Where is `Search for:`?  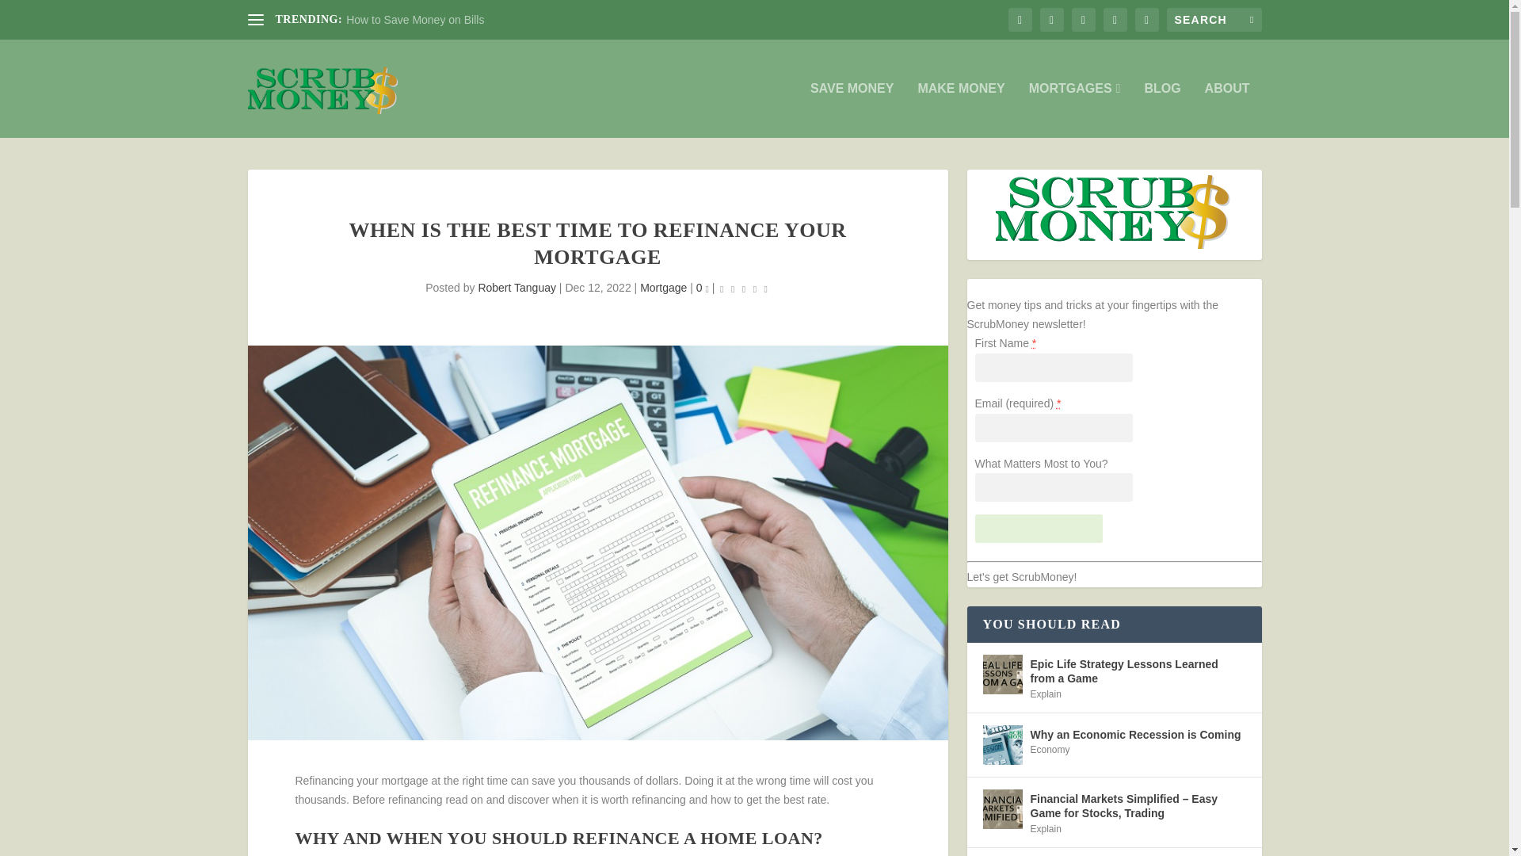
Search for: is located at coordinates (1214, 19).